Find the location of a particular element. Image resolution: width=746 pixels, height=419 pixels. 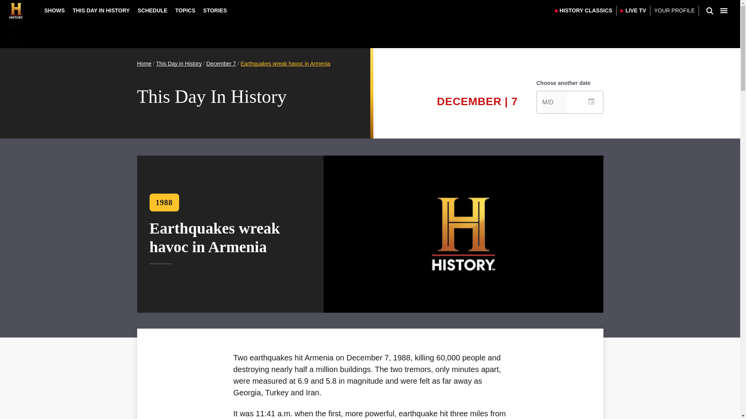

Home is located at coordinates (144, 63).